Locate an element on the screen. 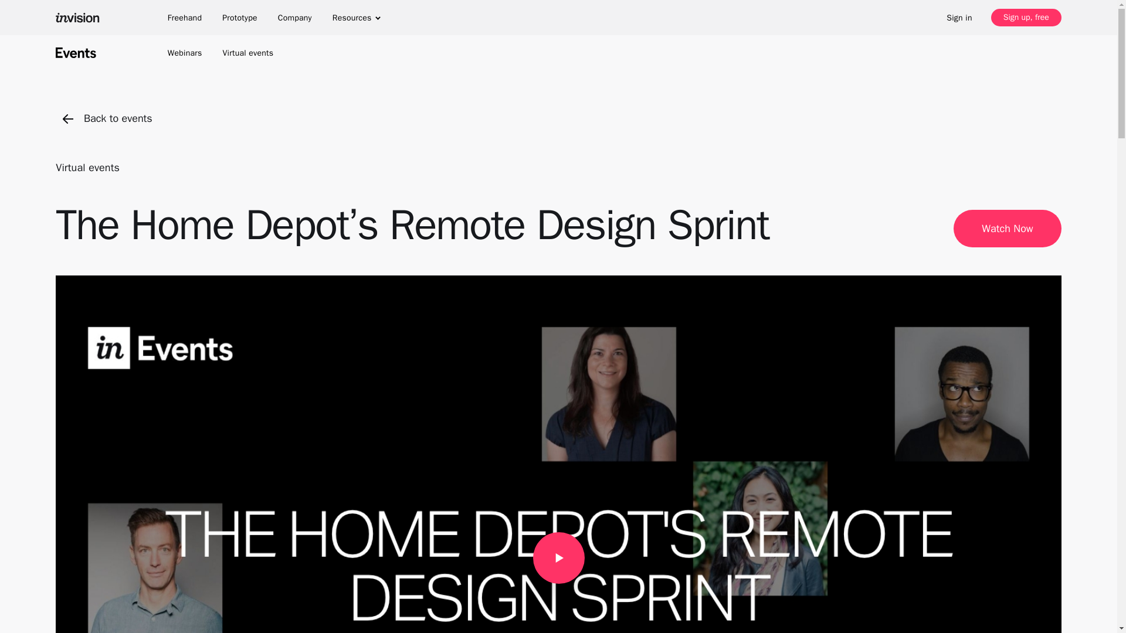  Prototype is located at coordinates (239, 18).